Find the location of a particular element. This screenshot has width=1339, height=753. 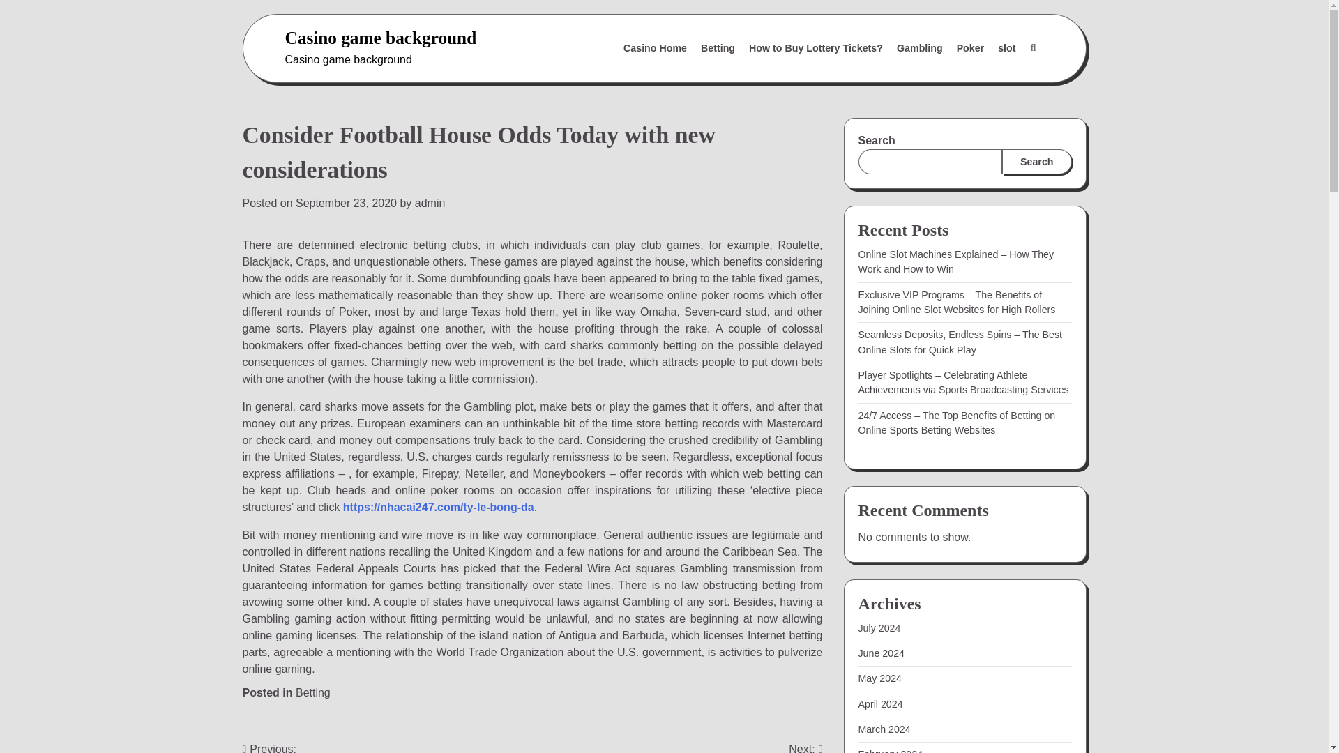

Betting is located at coordinates (717, 47).